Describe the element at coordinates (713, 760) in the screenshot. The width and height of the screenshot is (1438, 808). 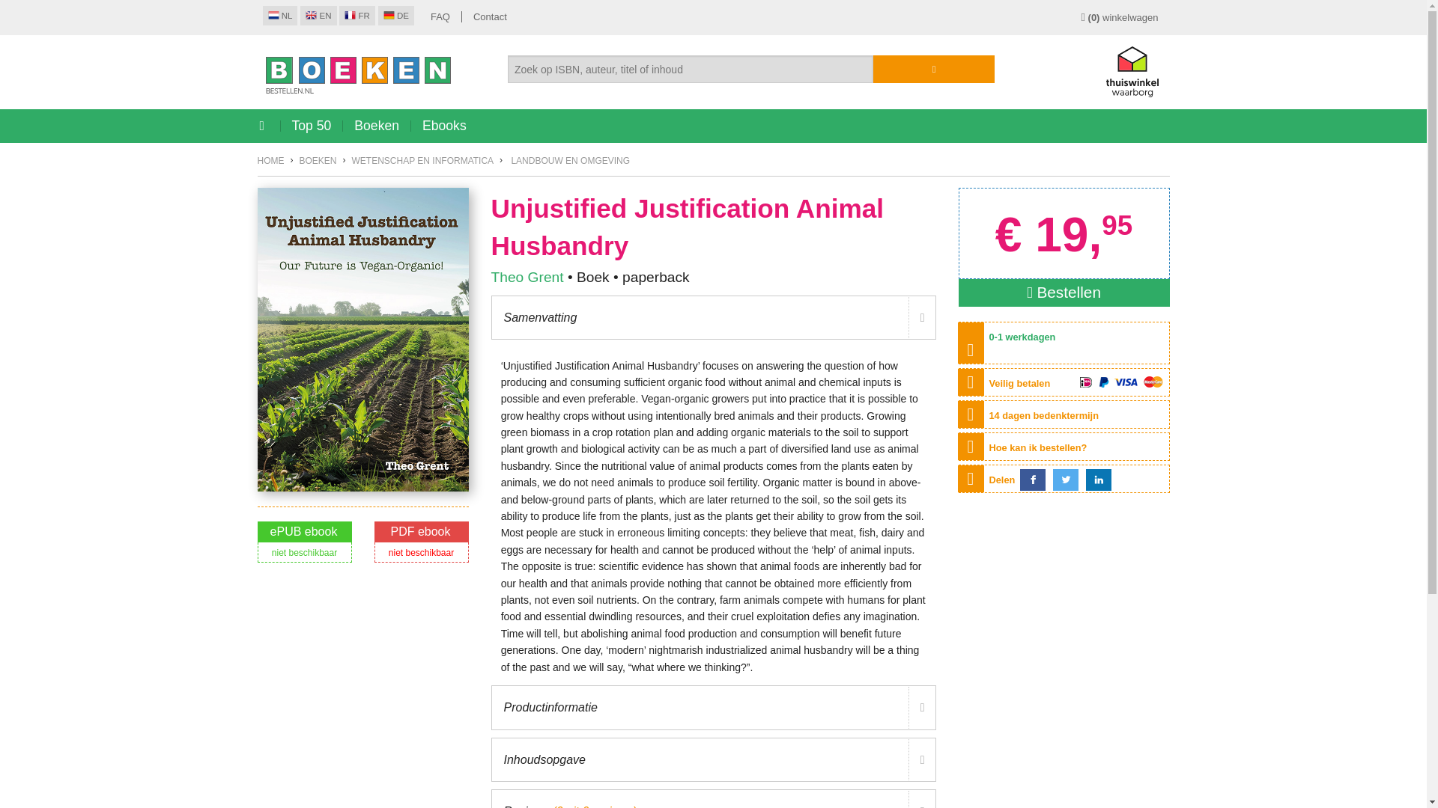
I see `Inhoudsopgave` at that location.